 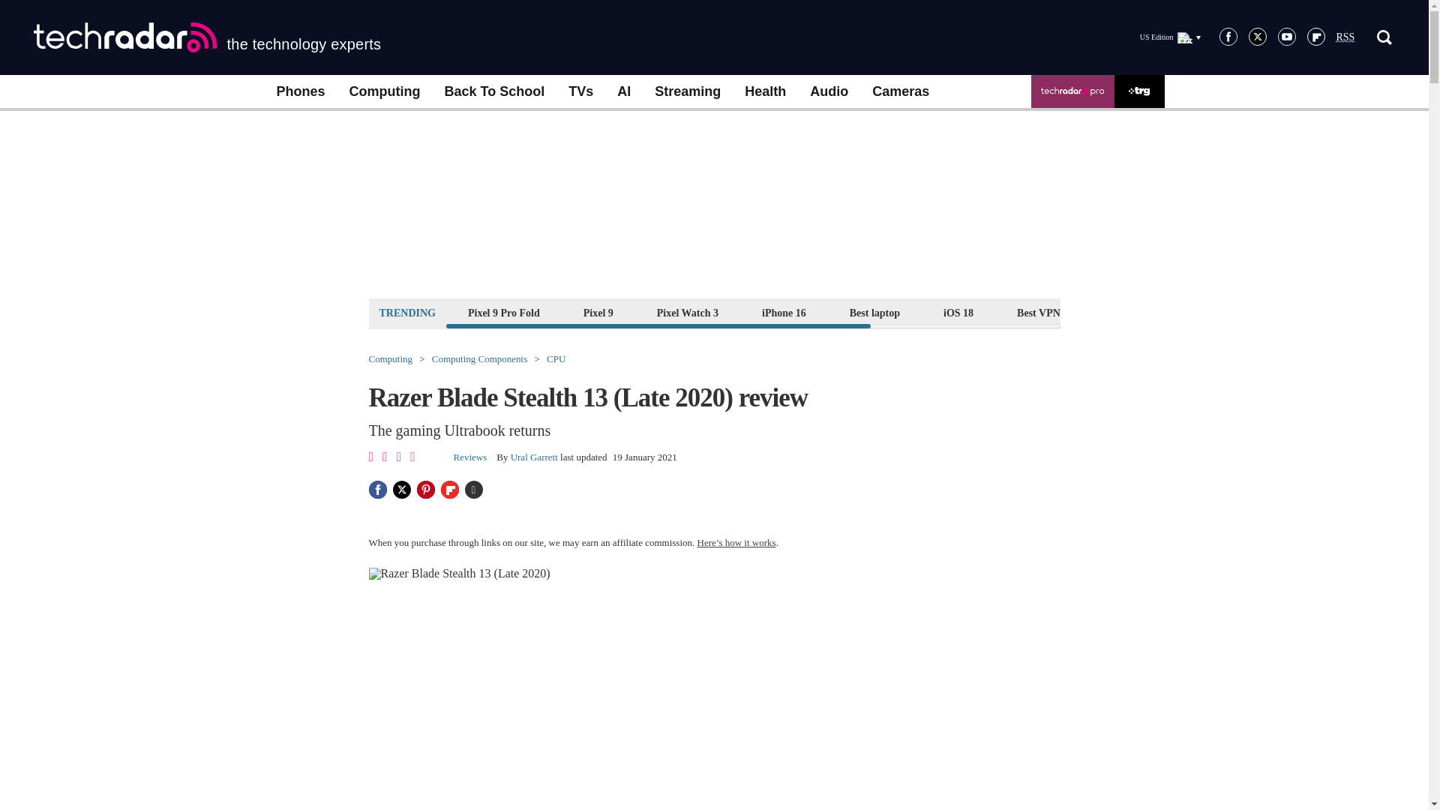 I want to click on US Edition, so click(x=1170, y=37).